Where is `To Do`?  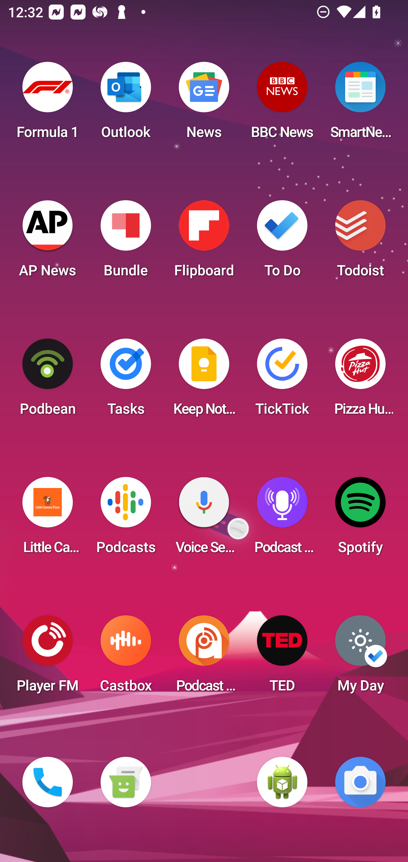
To Do is located at coordinates (282, 242).